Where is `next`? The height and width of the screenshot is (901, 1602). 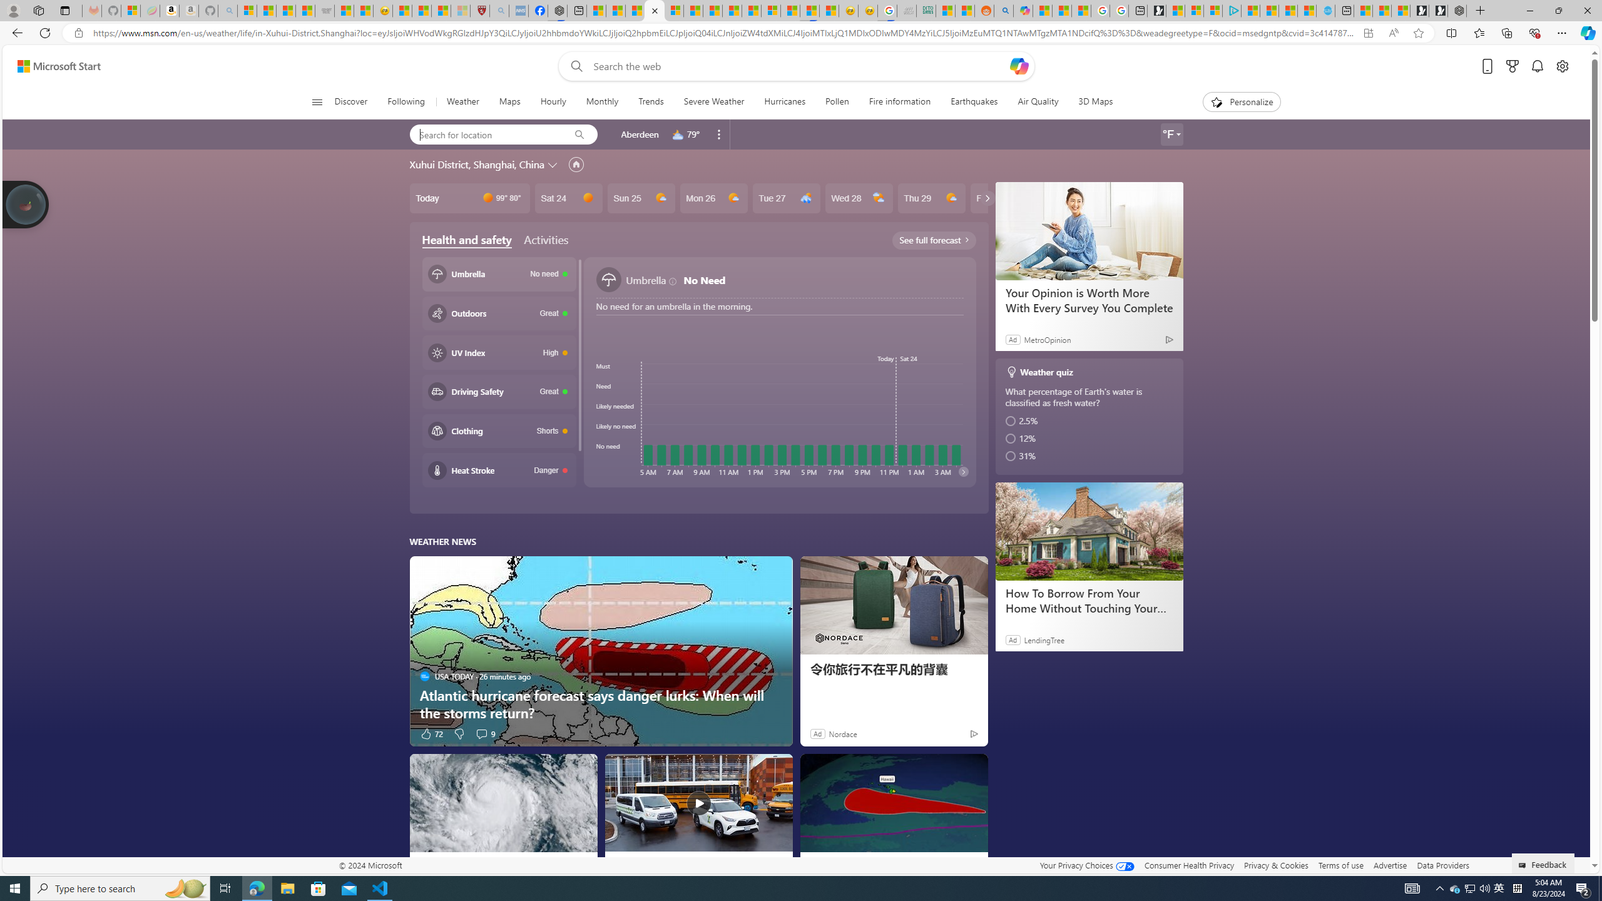 next is located at coordinates (963, 471).